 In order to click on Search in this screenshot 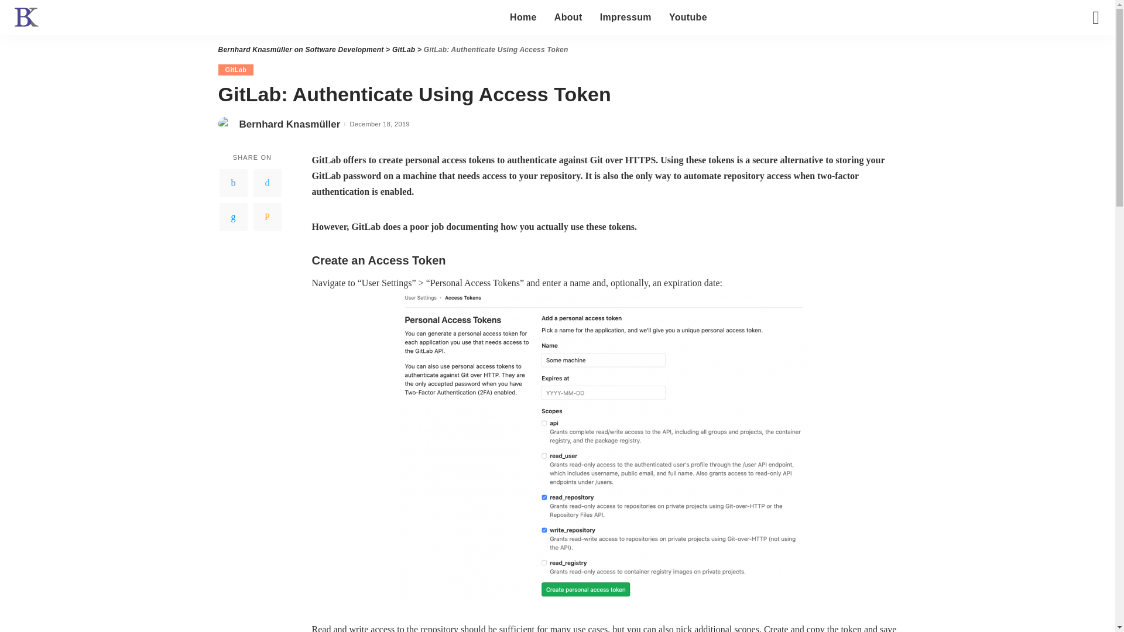, I will do `click(1087, 23)`.